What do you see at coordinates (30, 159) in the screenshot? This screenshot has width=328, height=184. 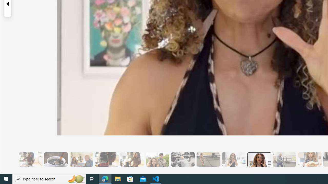 I see `3 They Drink Lemon Tea` at bounding box center [30, 159].